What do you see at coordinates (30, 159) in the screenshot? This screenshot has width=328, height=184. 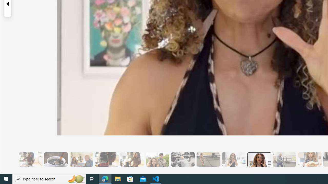 I see `3 They Drink Lemon Tea` at bounding box center [30, 159].